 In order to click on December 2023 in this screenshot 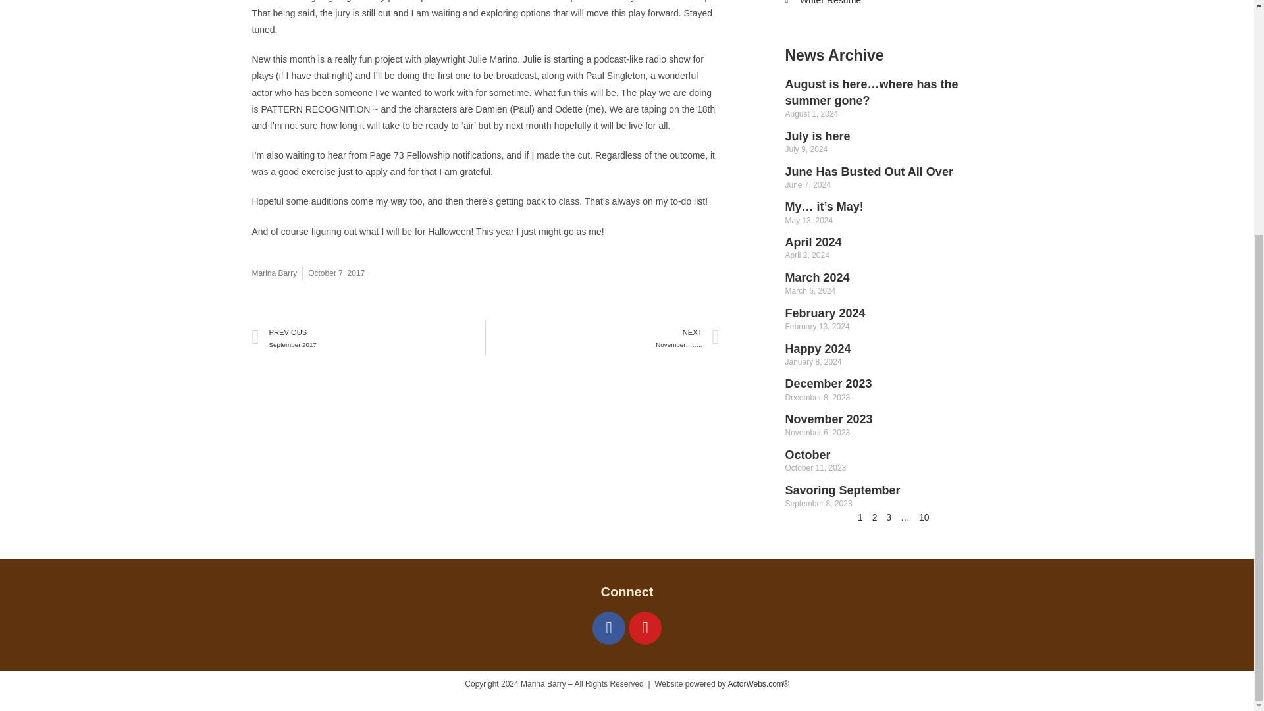, I will do `click(869, 171)`.